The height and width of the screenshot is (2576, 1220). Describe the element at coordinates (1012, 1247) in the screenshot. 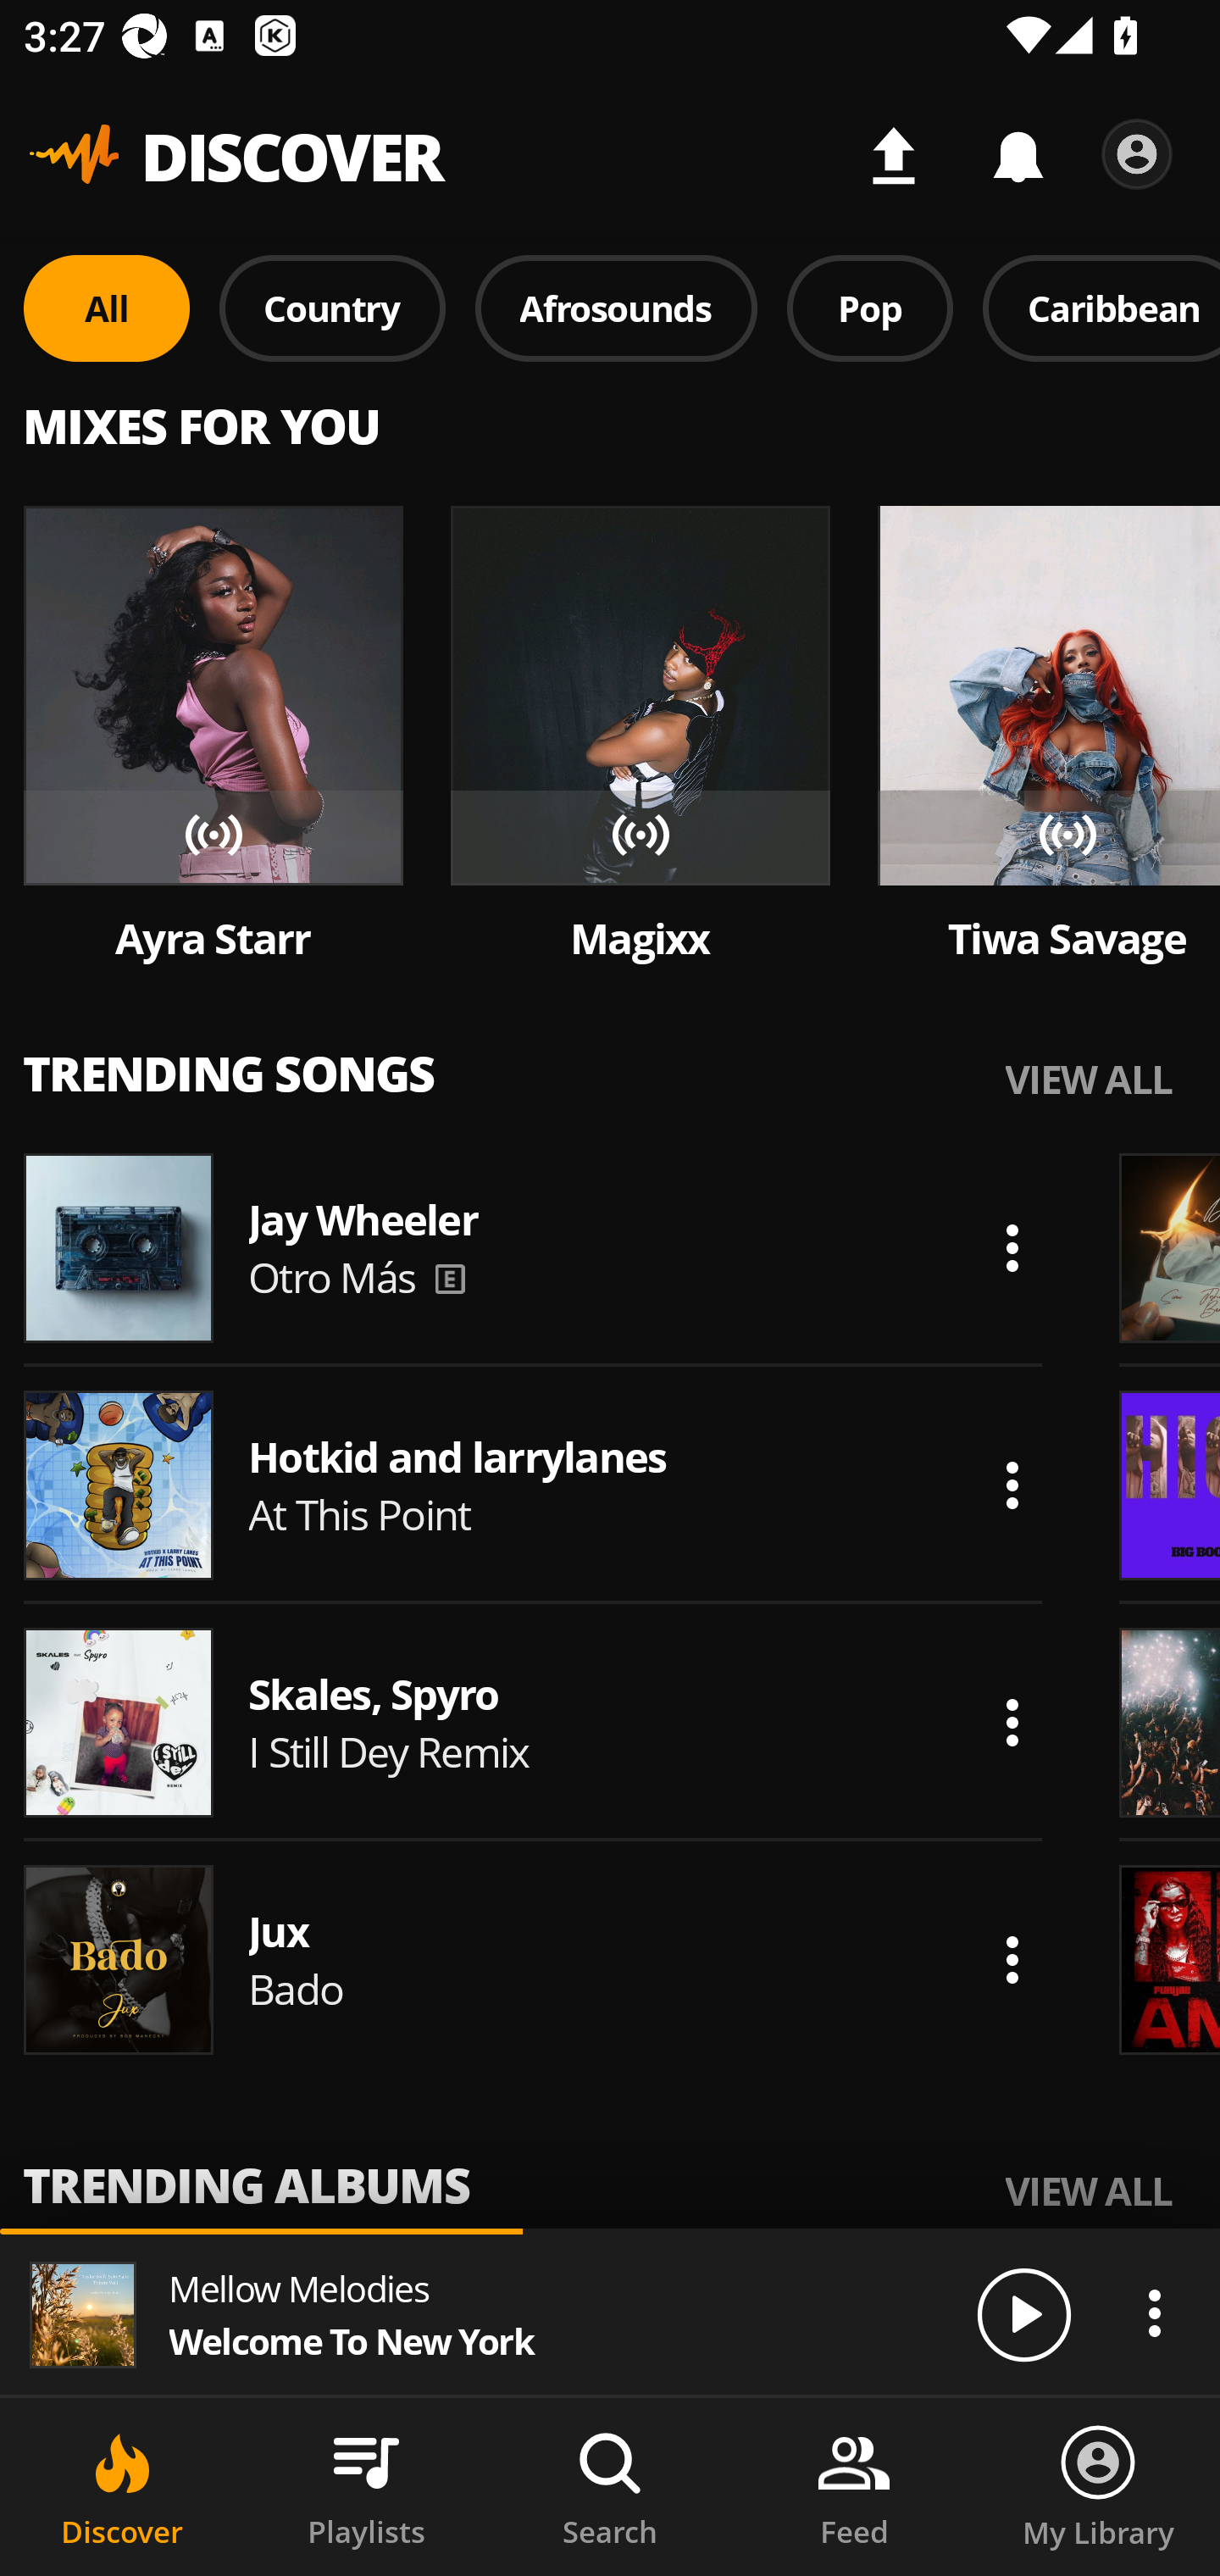

I see `Actions` at that location.